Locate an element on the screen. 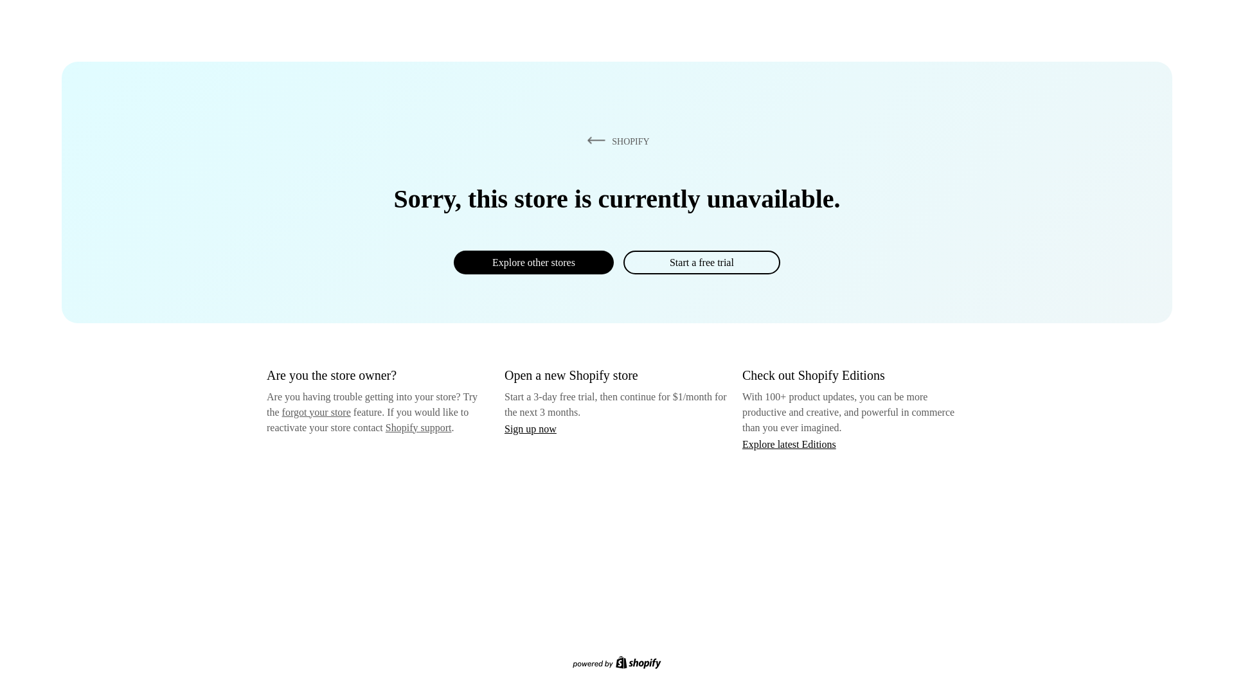  SHOPIFY is located at coordinates (616, 141).